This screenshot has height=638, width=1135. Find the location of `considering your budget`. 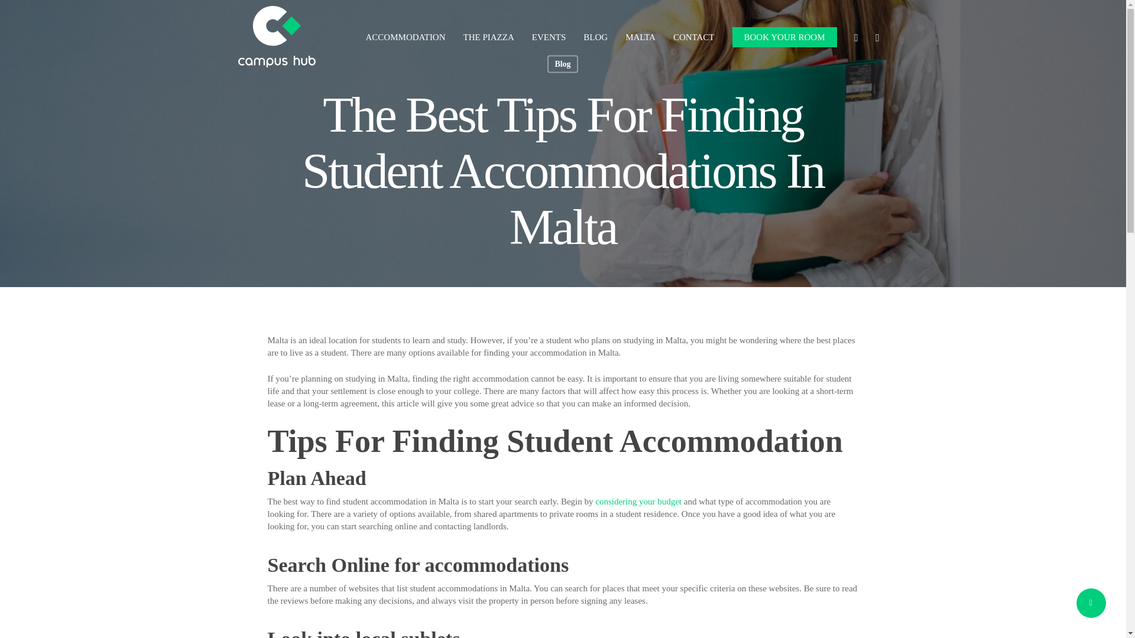

considering your budget is located at coordinates (638, 502).